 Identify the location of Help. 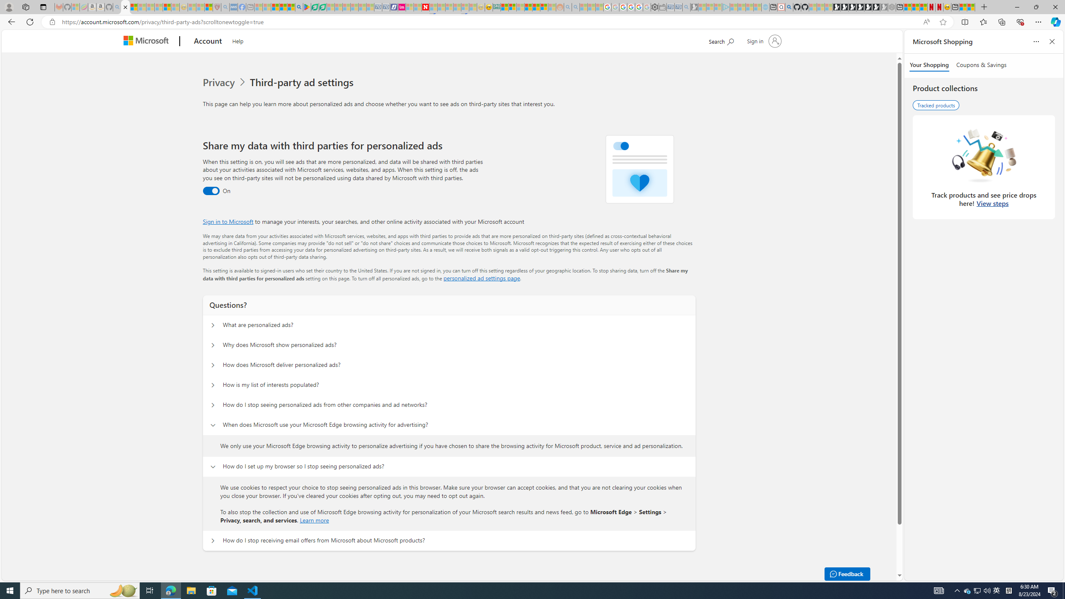
(237, 40).